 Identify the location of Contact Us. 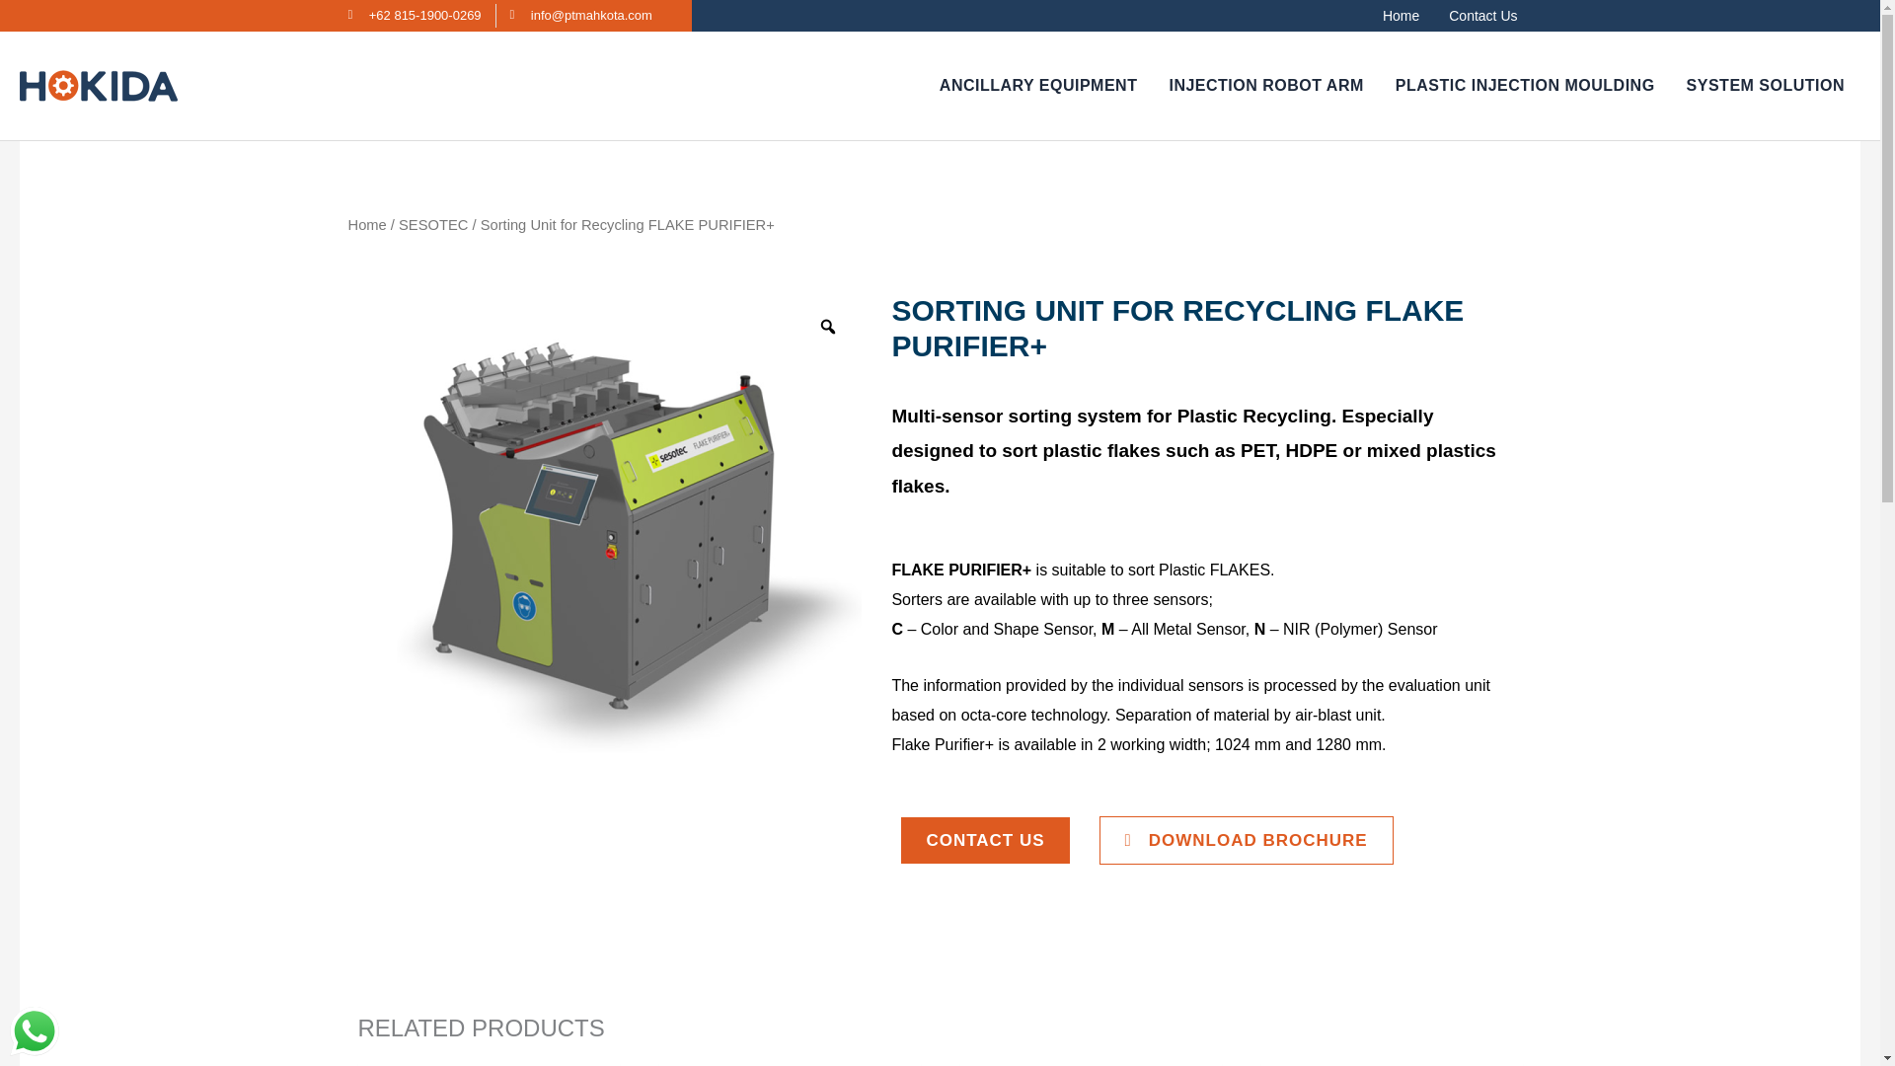
(1482, 16).